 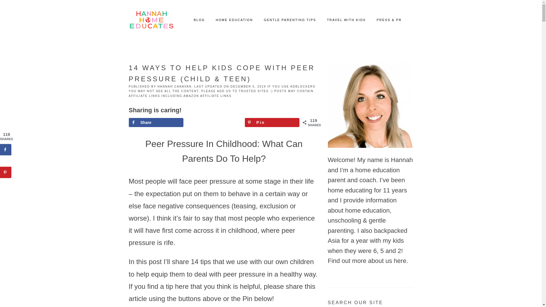 What do you see at coordinates (214, 122) in the screenshot?
I see `Tweet` at bounding box center [214, 122].